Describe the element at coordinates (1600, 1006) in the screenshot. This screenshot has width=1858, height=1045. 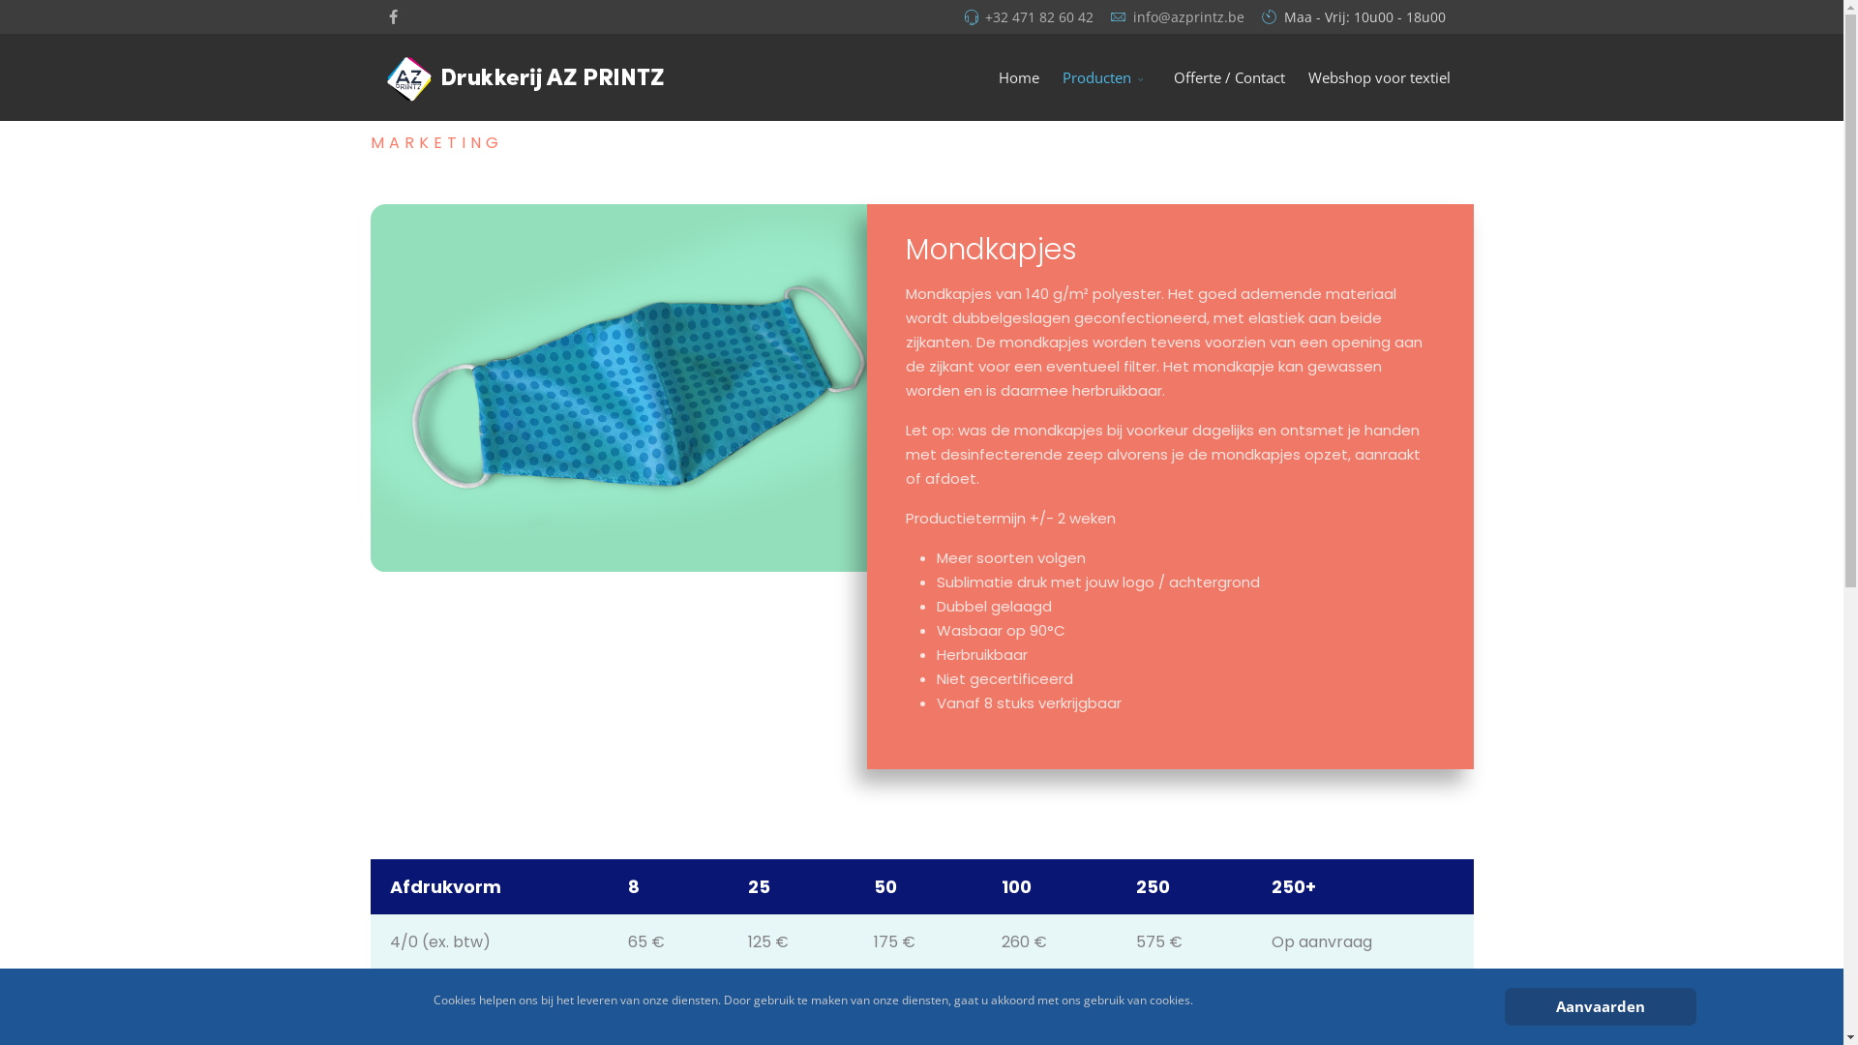
I see `Aanvaarden` at that location.